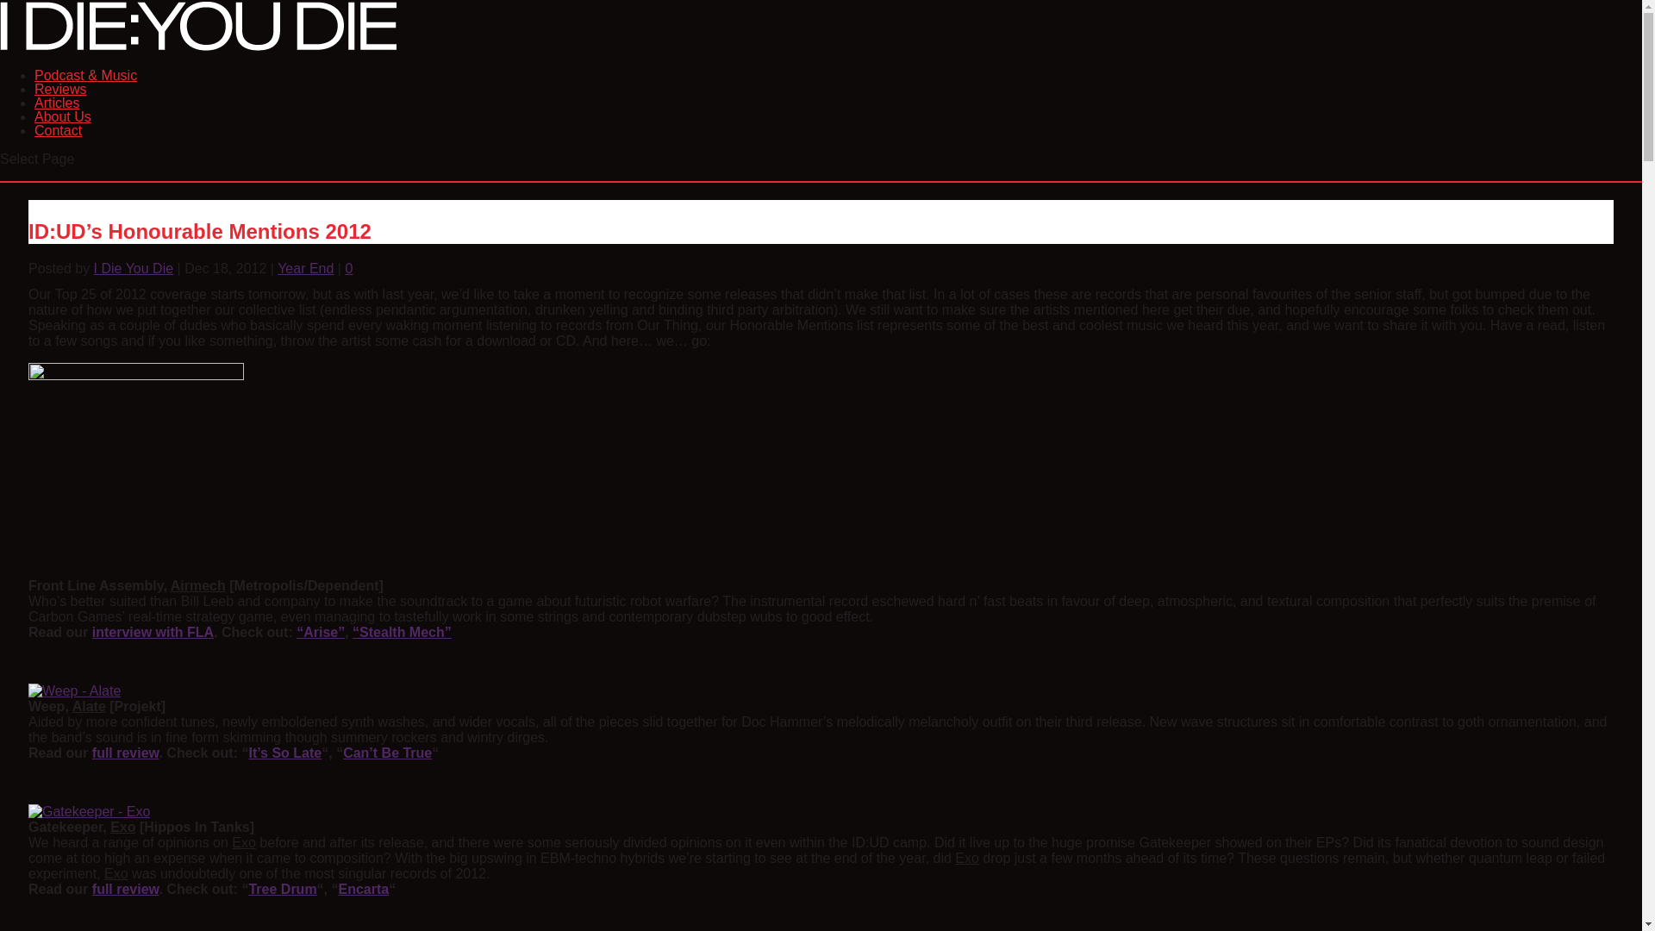  What do you see at coordinates (57, 121) in the screenshot?
I see `Articles` at bounding box center [57, 121].